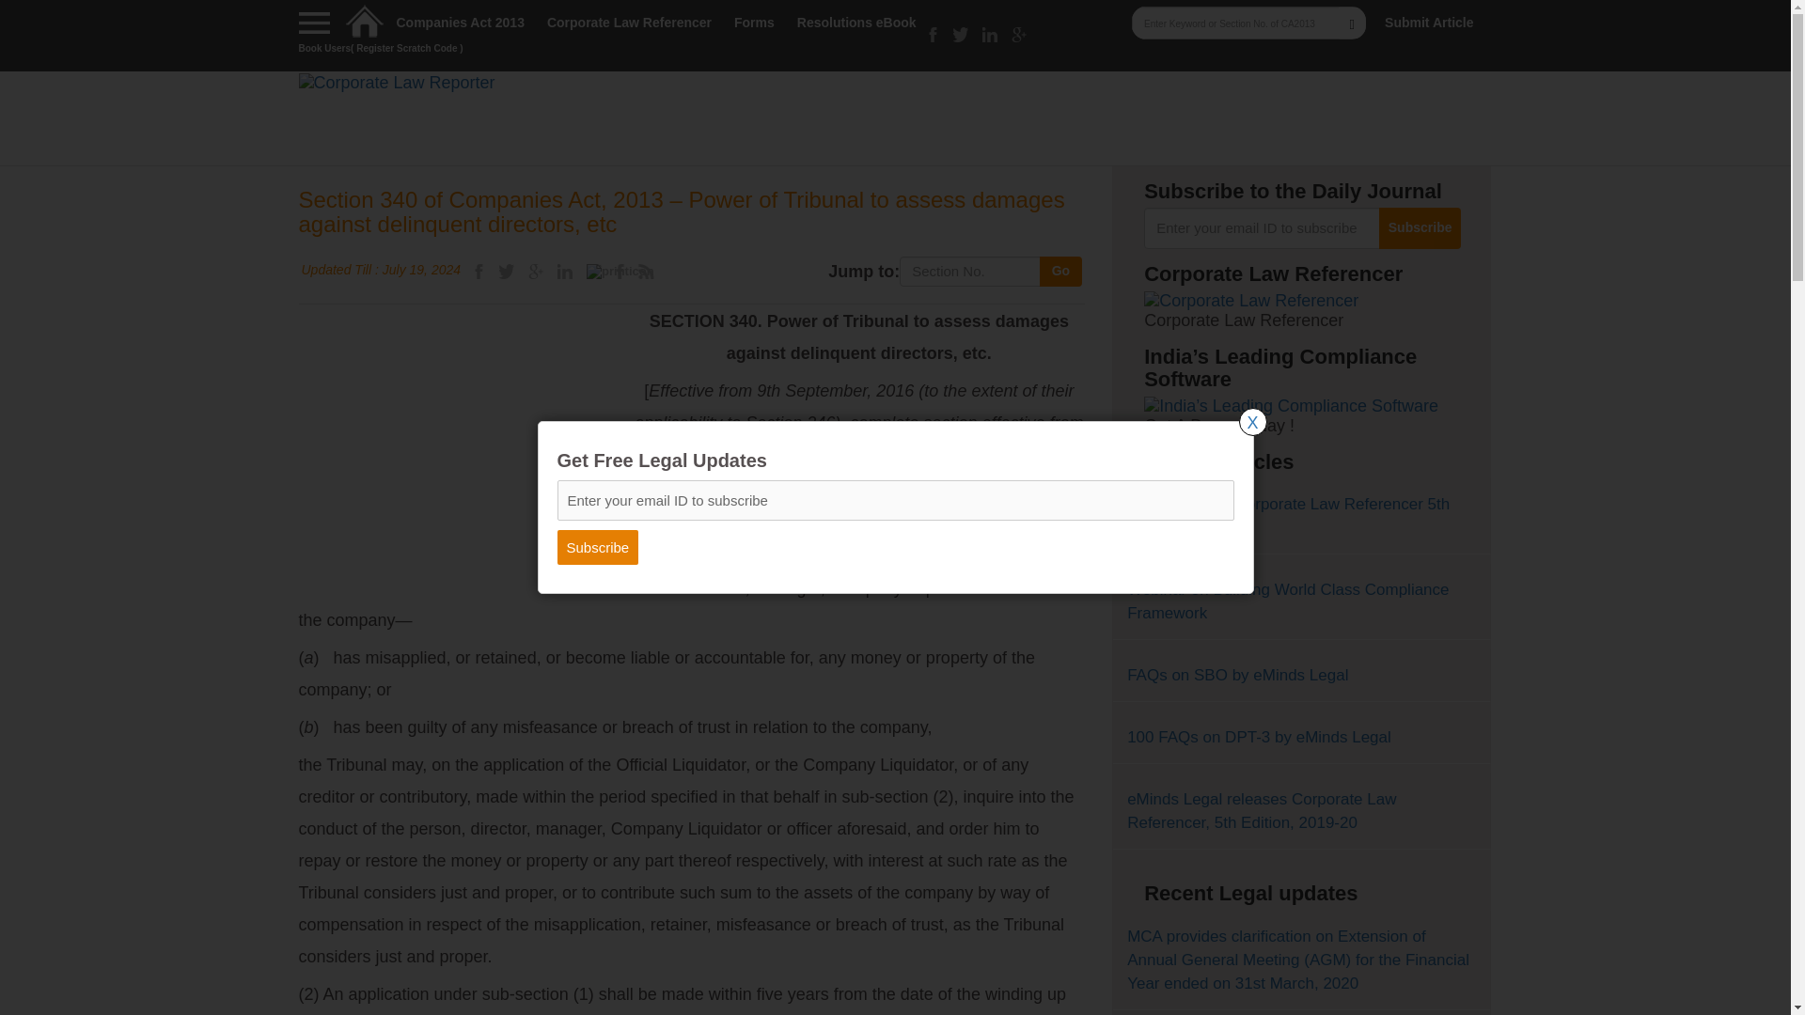 This screenshot has width=1805, height=1015. I want to click on X, so click(1252, 422).